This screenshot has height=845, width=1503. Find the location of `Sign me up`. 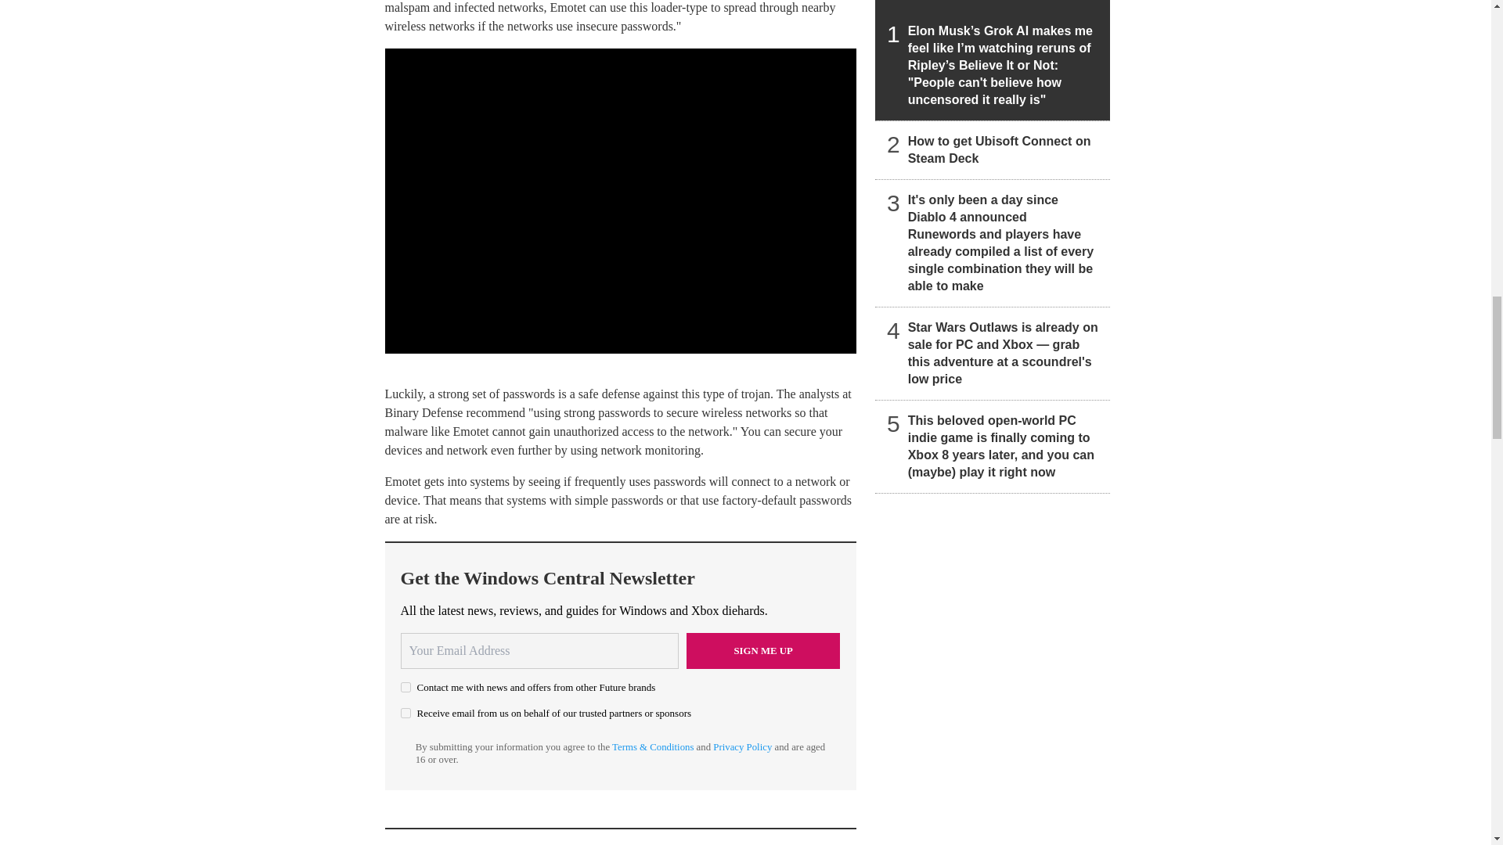

Sign me up is located at coordinates (763, 651).